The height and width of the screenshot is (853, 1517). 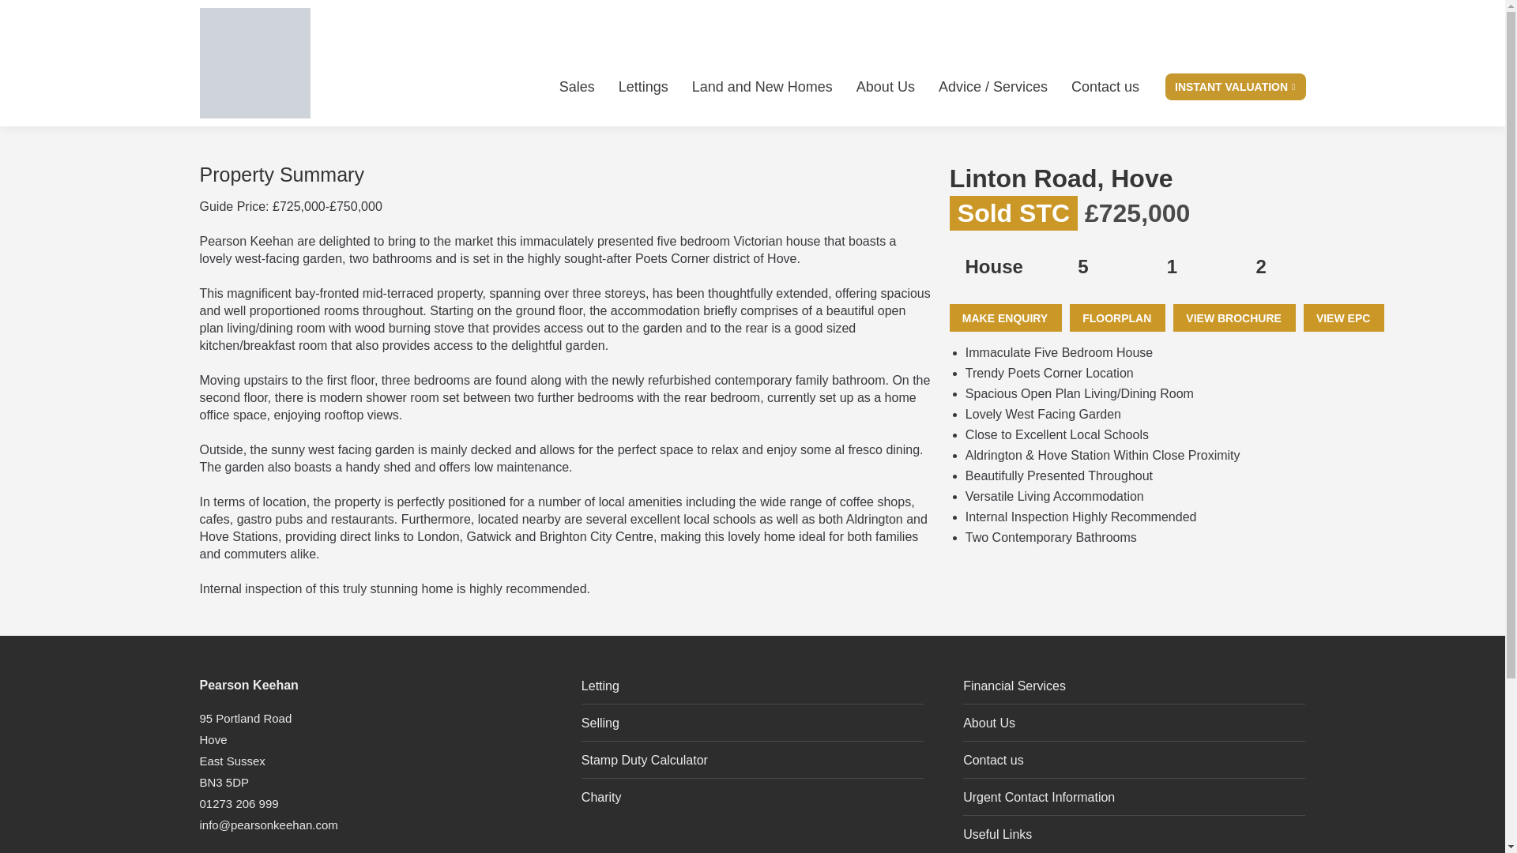 What do you see at coordinates (885, 87) in the screenshot?
I see `About Us` at bounding box center [885, 87].